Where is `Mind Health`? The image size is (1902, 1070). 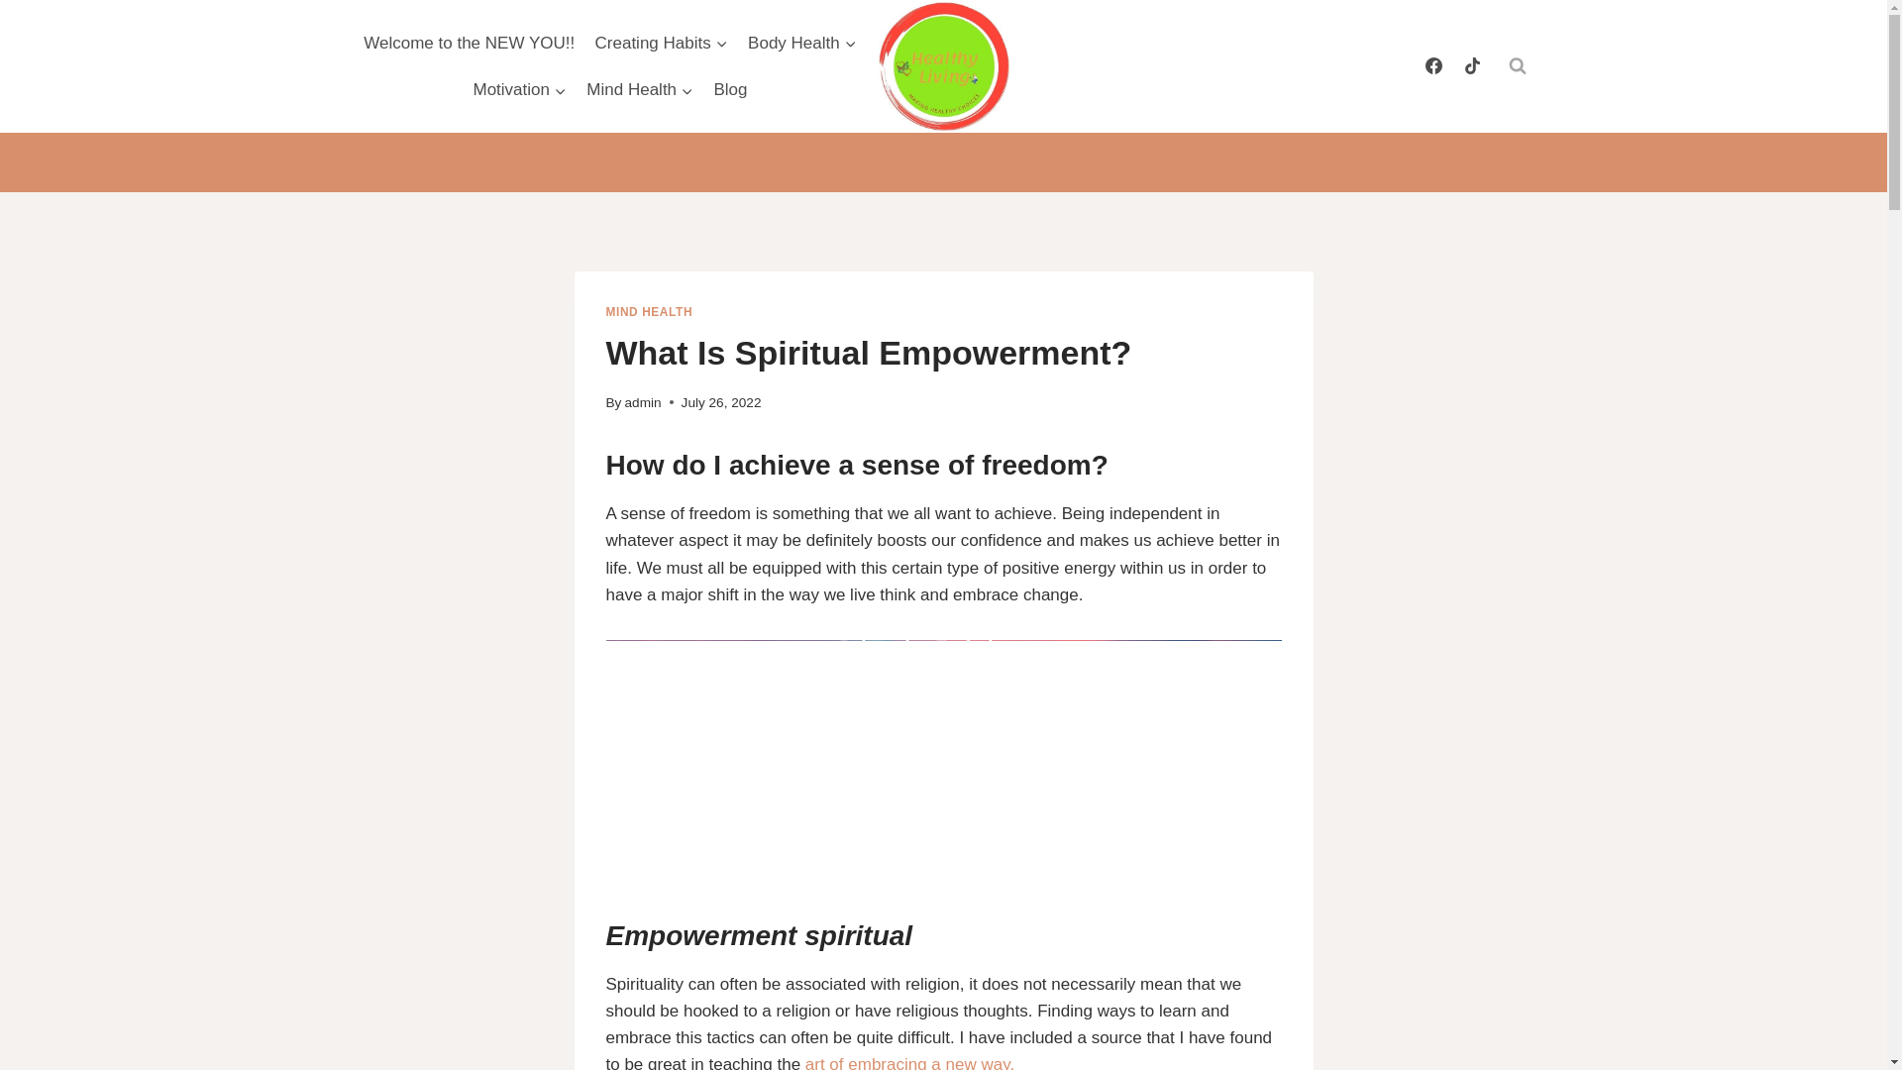
Mind Health is located at coordinates (640, 89).